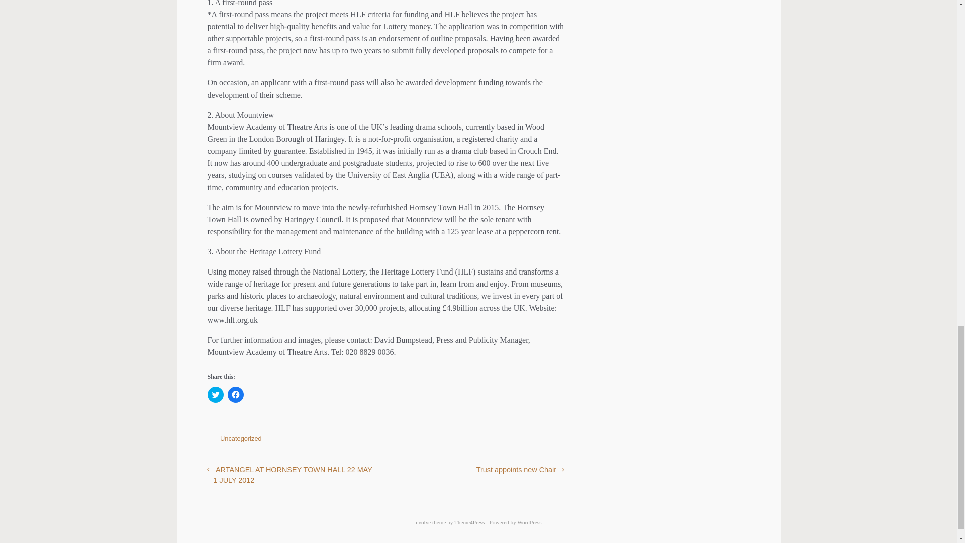 The image size is (965, 543). I want to click on Uncategorized, so click(240, 438).